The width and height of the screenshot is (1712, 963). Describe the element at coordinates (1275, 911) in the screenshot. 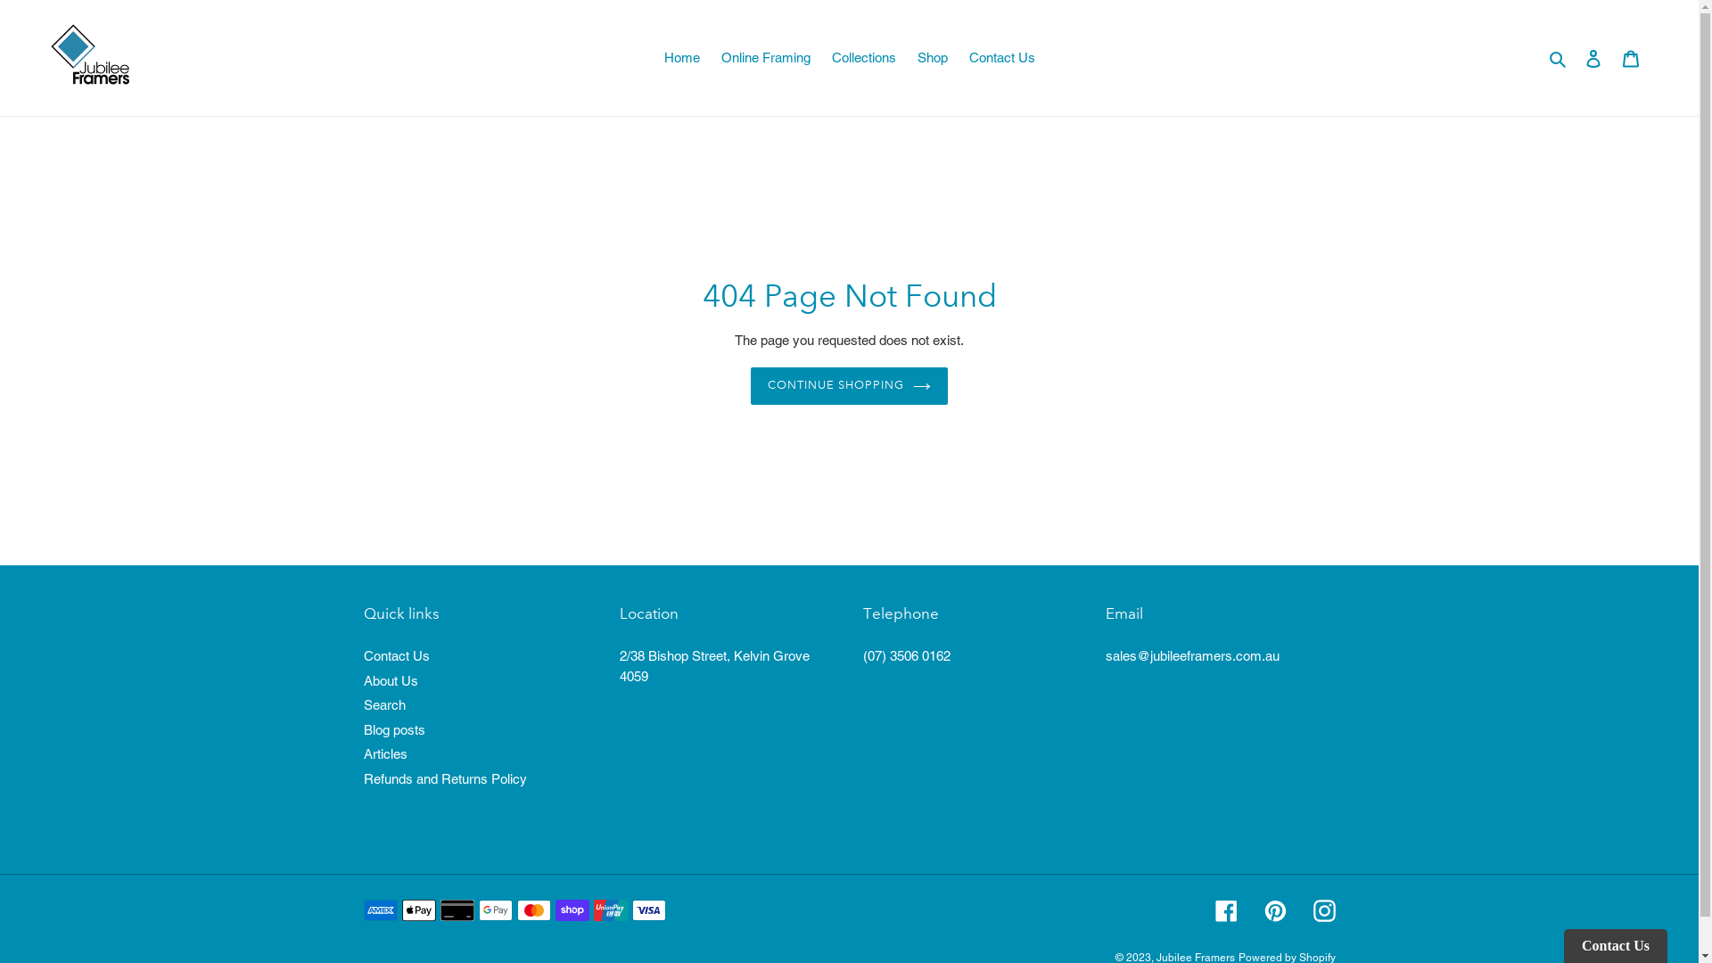

I see `Pinterest` at that location.